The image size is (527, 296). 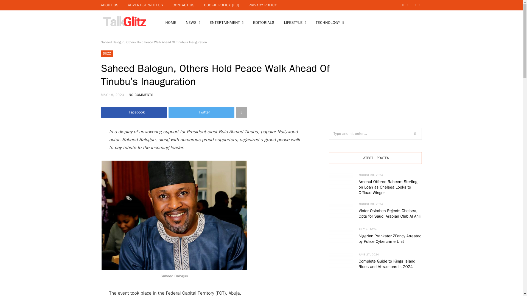 I want to click on BUZZ, so click(x=107, y=53).